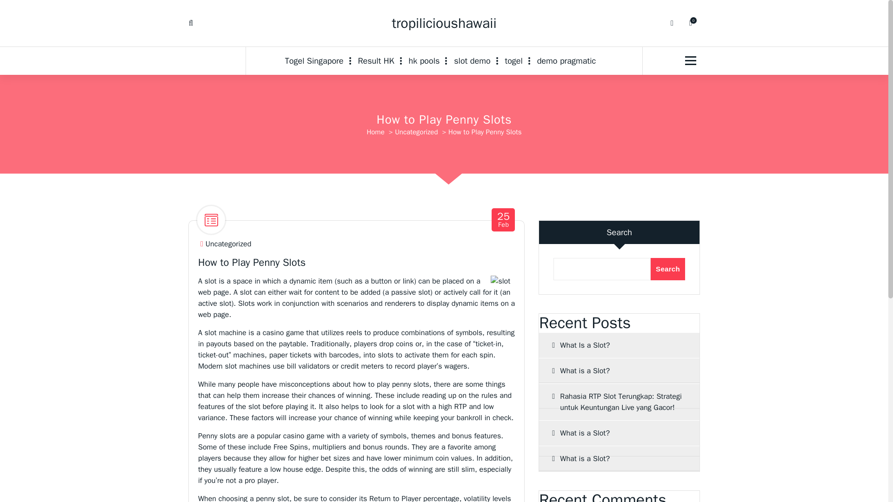 The height and width of the screenshot is (502, 893). What do you see at coordinates (416, 132) in the screenshot?
I see `Uncategorized` at bounding box center [416, 132].